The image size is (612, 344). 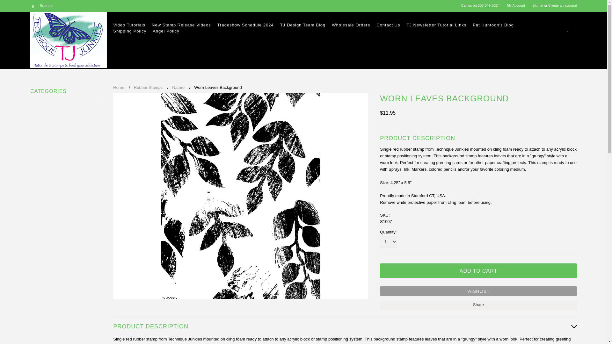 What do you see at coordinates (61, 5) in the screenshot?
I see `Search` at bounding box center [61, 5].